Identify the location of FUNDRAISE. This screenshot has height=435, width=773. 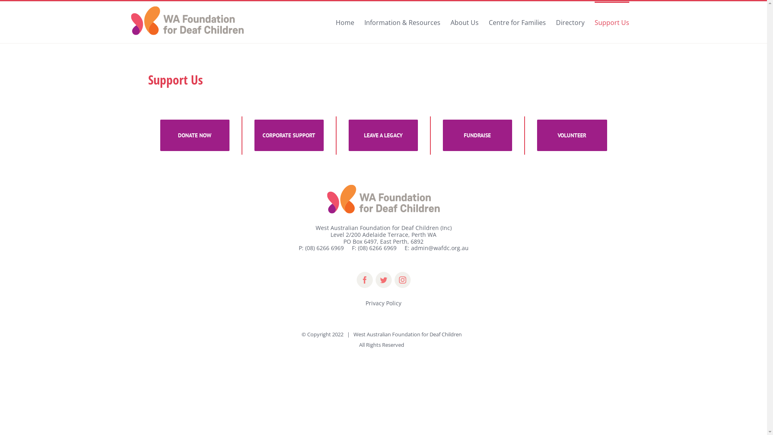
(477, 135).